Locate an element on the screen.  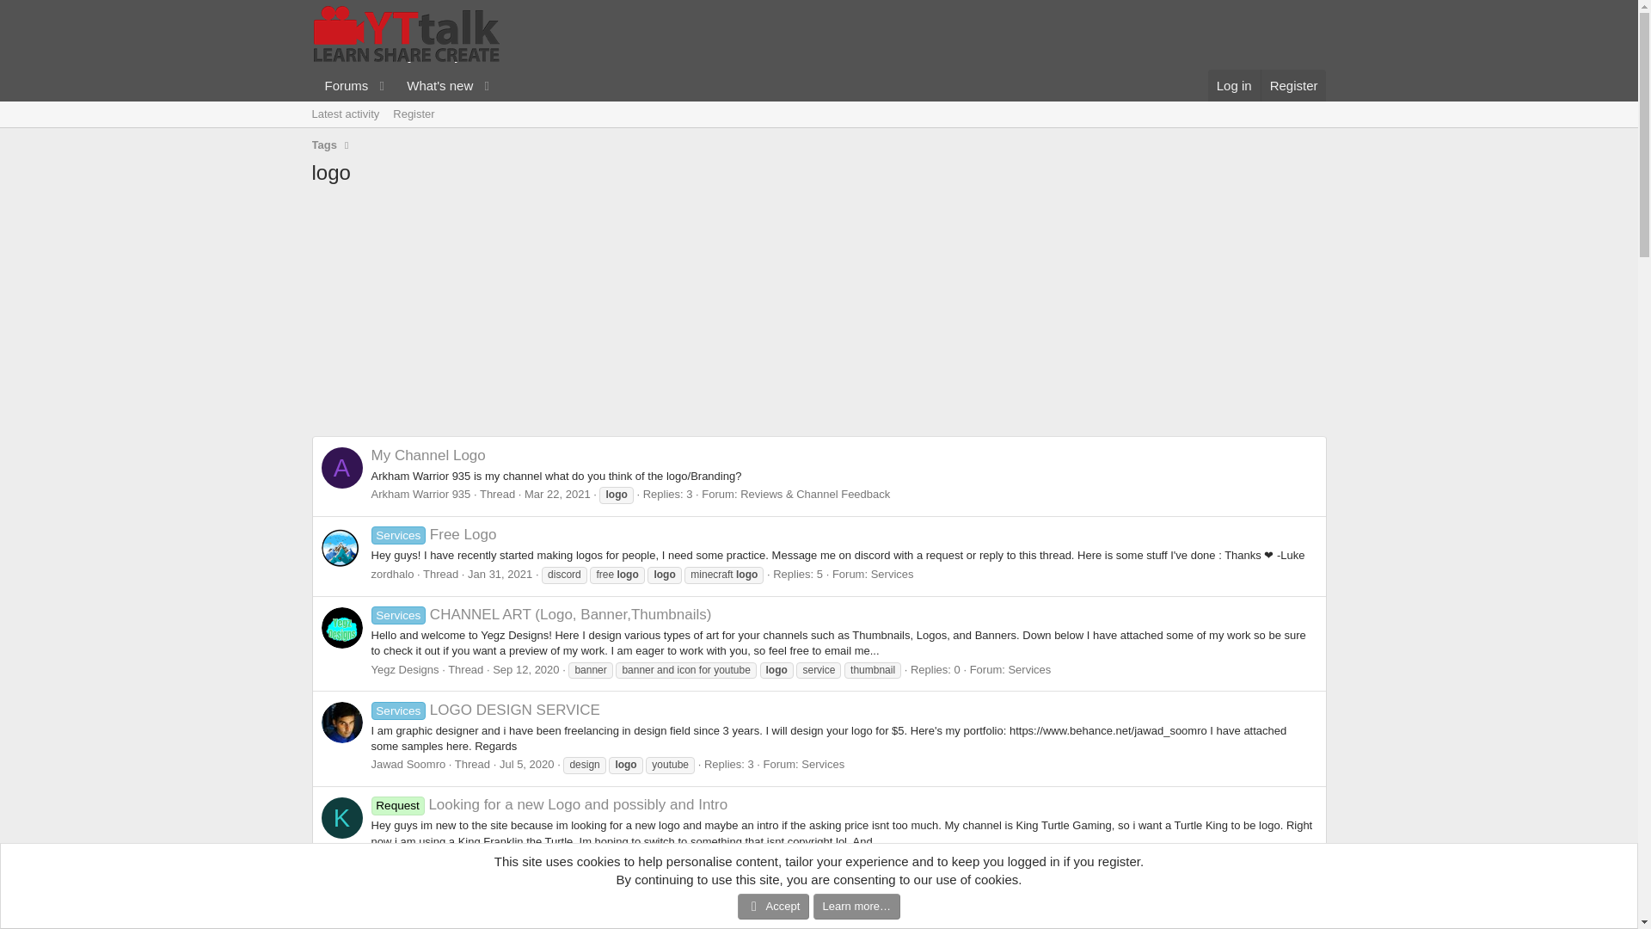
Register is located at coordinates (1293, 85).